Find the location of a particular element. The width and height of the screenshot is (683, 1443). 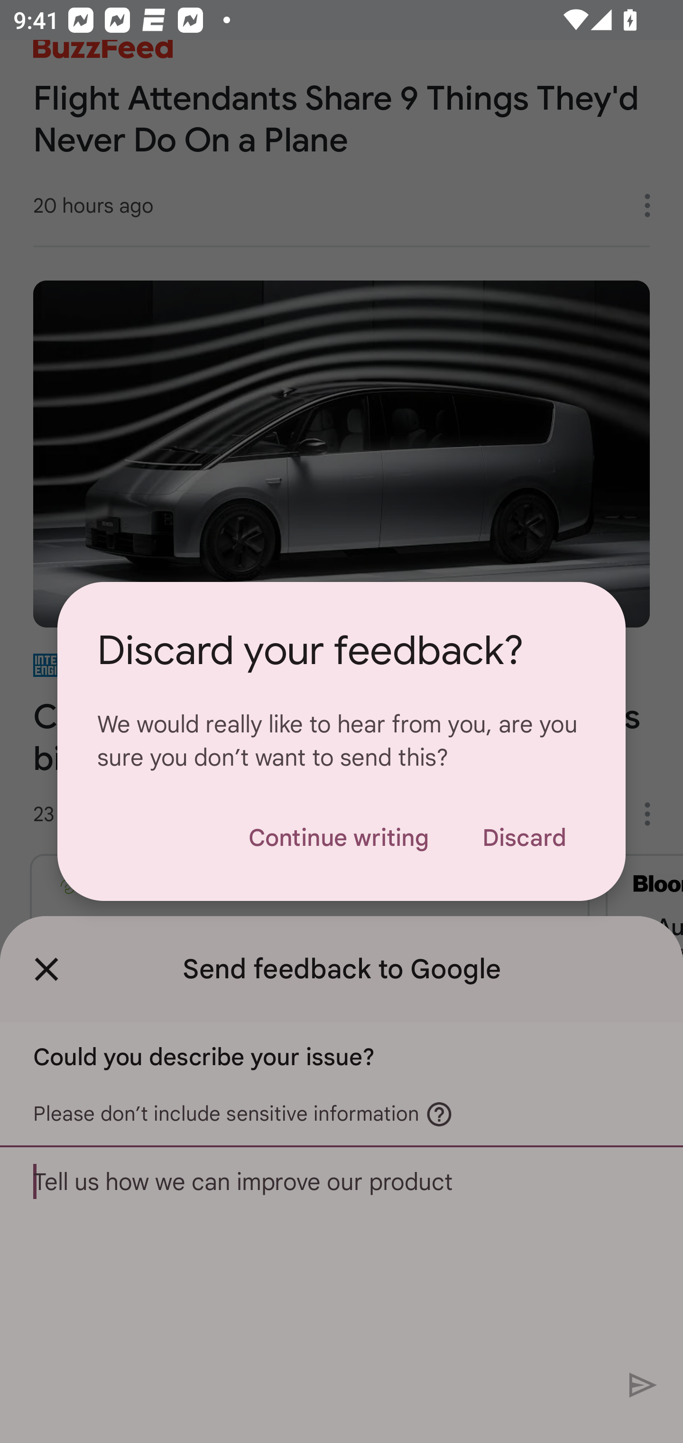

Continue writing is located at coordinates (338, 837).